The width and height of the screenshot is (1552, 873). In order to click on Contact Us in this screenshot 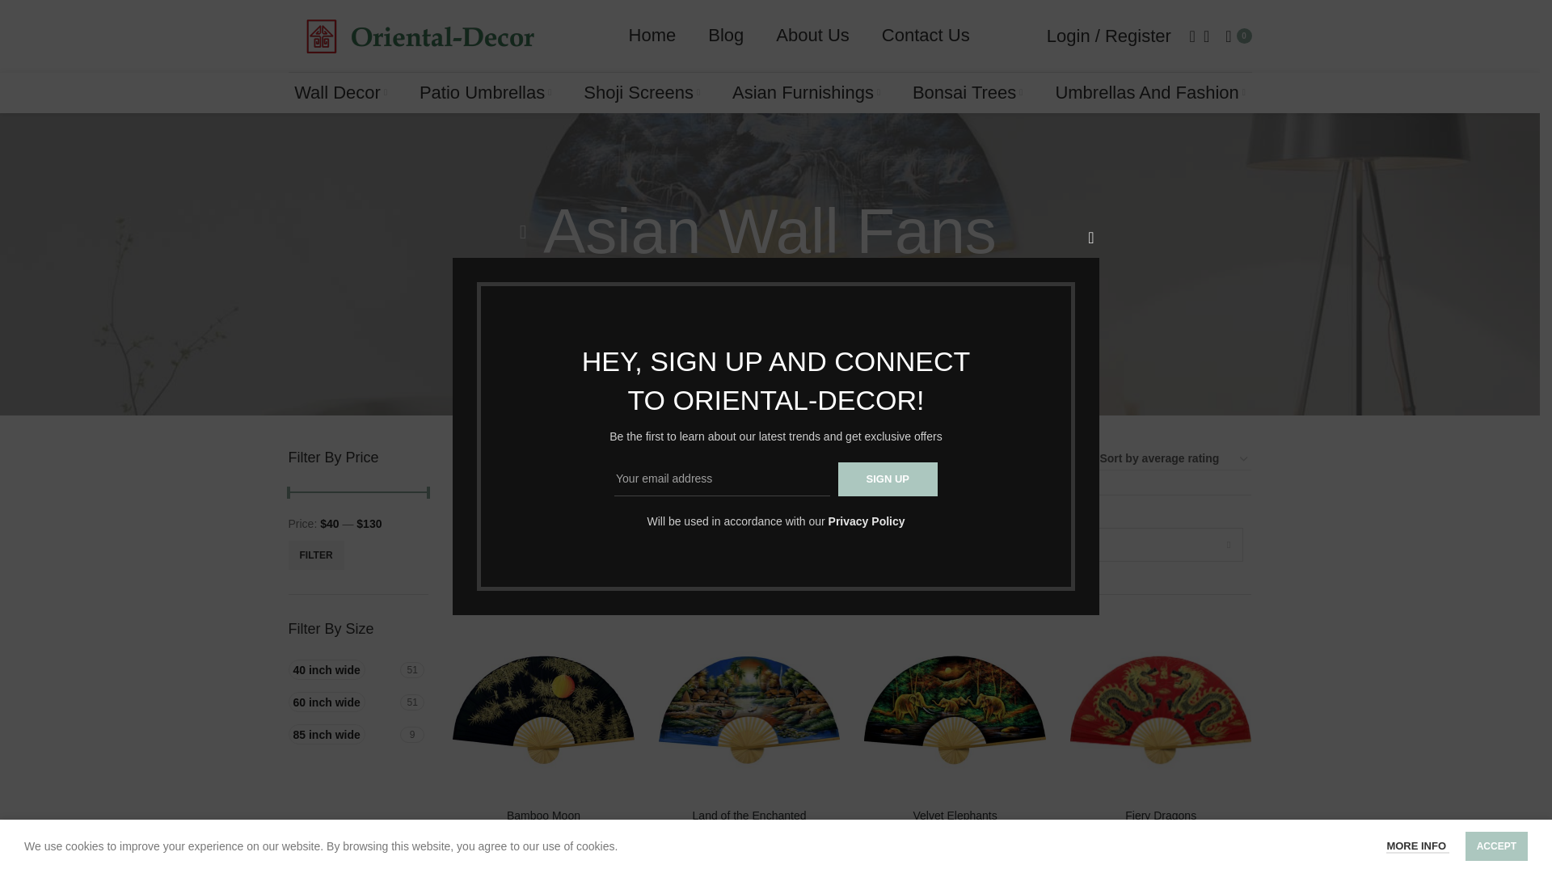, I will do `click(357, 703)`.